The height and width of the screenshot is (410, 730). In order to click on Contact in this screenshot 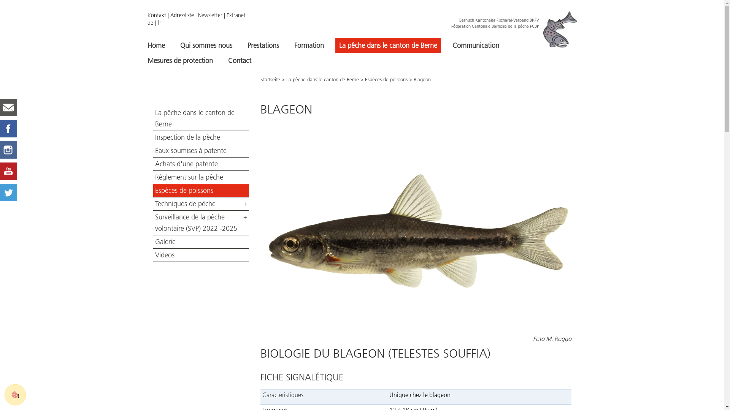, I will do `click(240, 61)`.